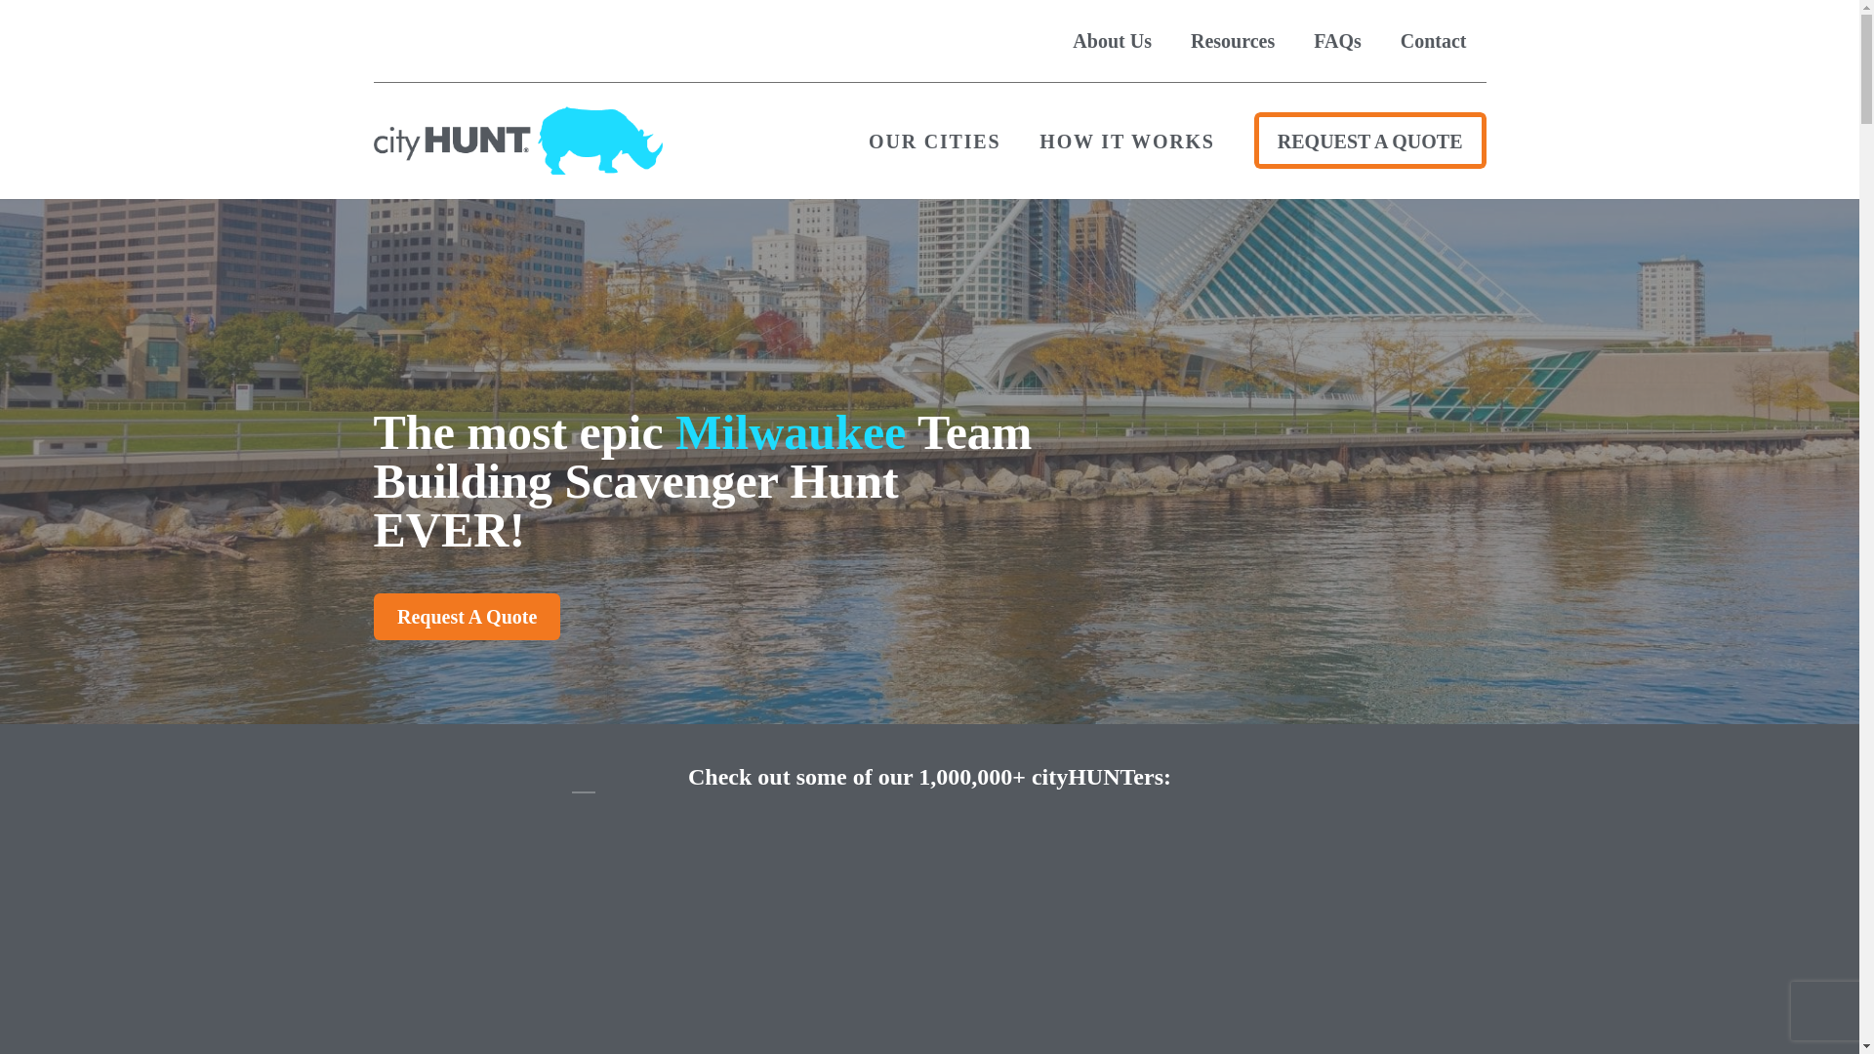  Describe the element at coordinates (935, 140) in the screenshot. I see `OUR CITIES` at that location.